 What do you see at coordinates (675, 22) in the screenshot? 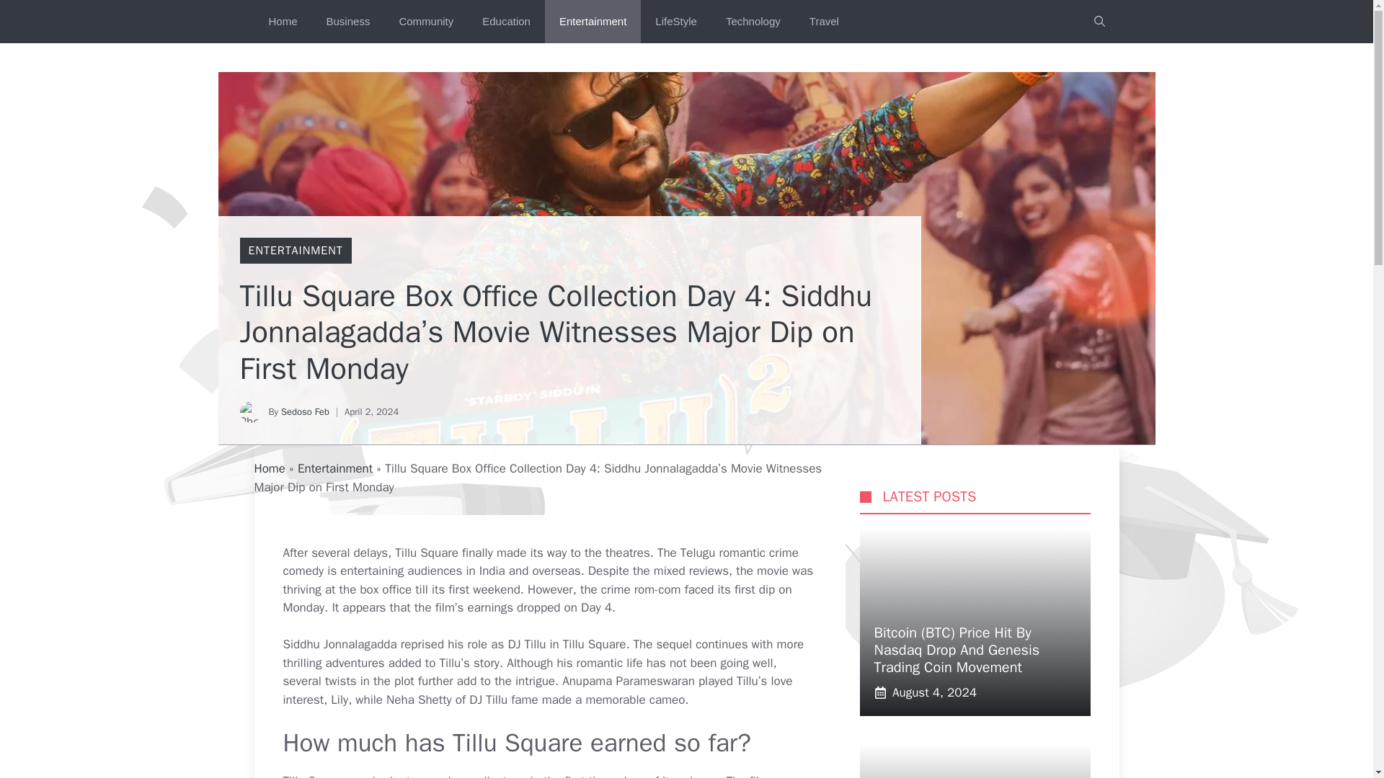
I see `LifeStyle` at bounding box center [675, 22].